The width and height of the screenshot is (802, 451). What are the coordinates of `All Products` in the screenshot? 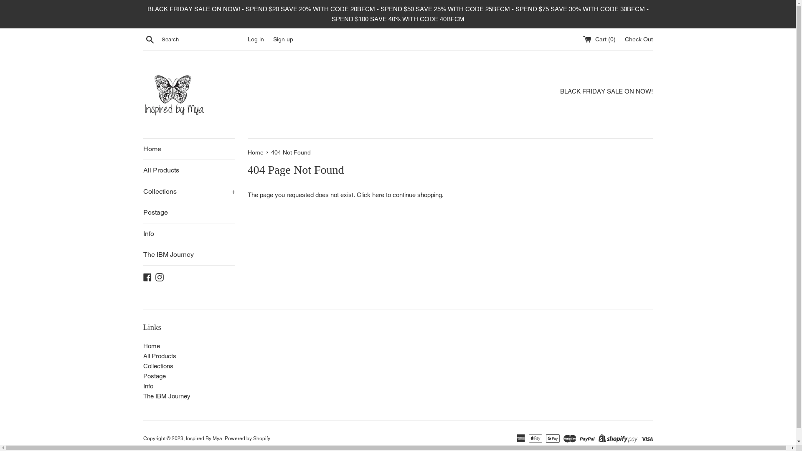 It's located at (160, 356).